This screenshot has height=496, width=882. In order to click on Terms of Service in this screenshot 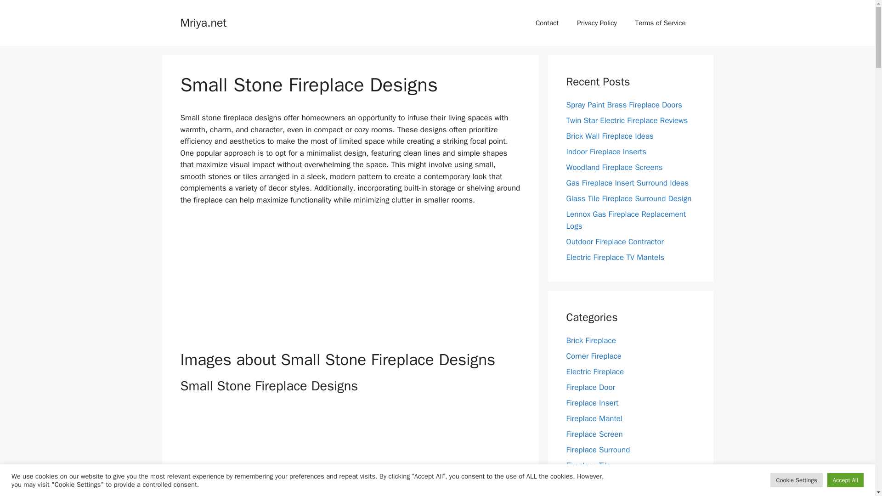, I will do `click(661, 23)`.